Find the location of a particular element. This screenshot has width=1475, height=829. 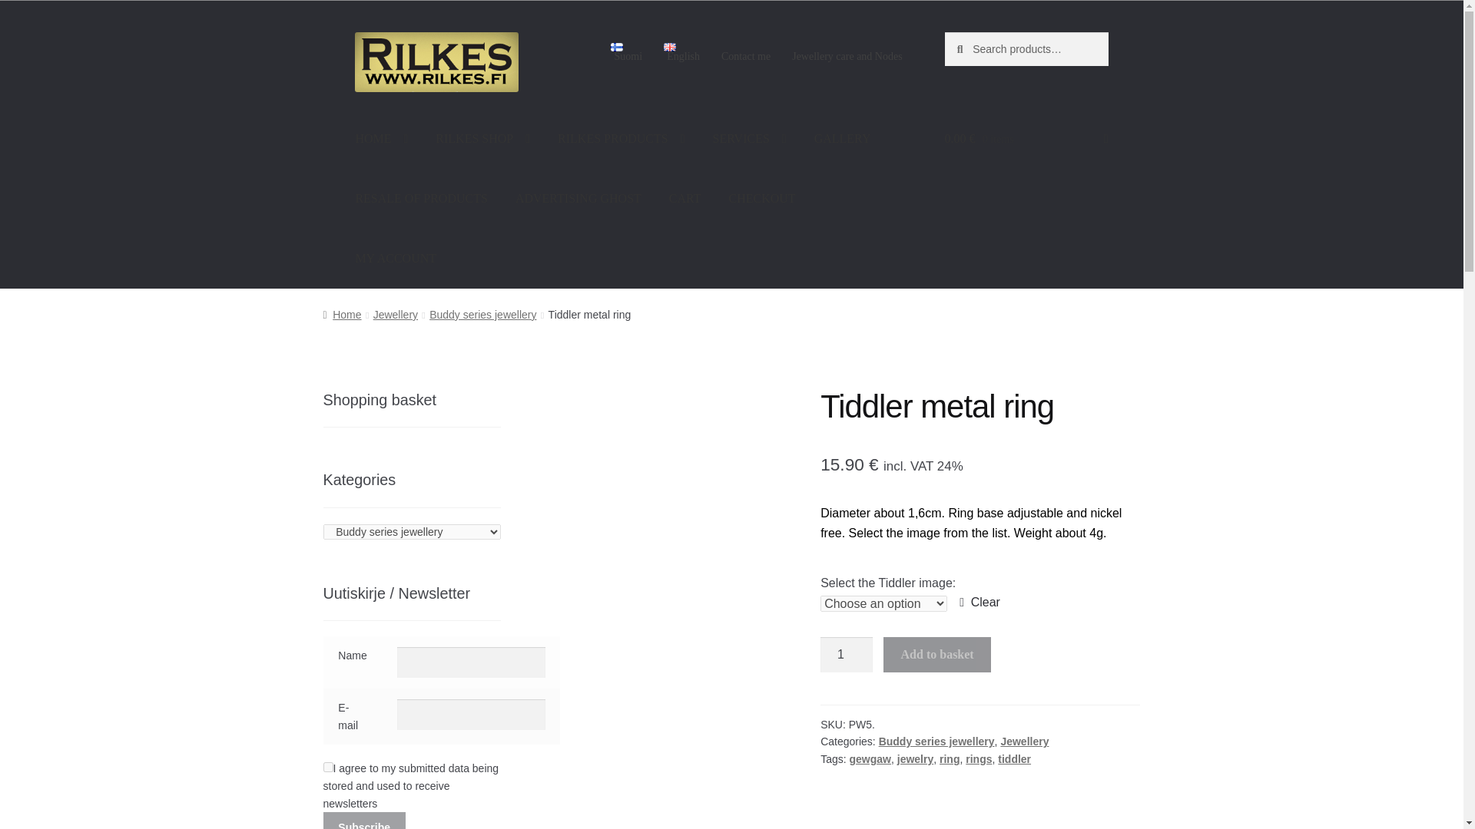

HOME is located at coordinates (381, 138).